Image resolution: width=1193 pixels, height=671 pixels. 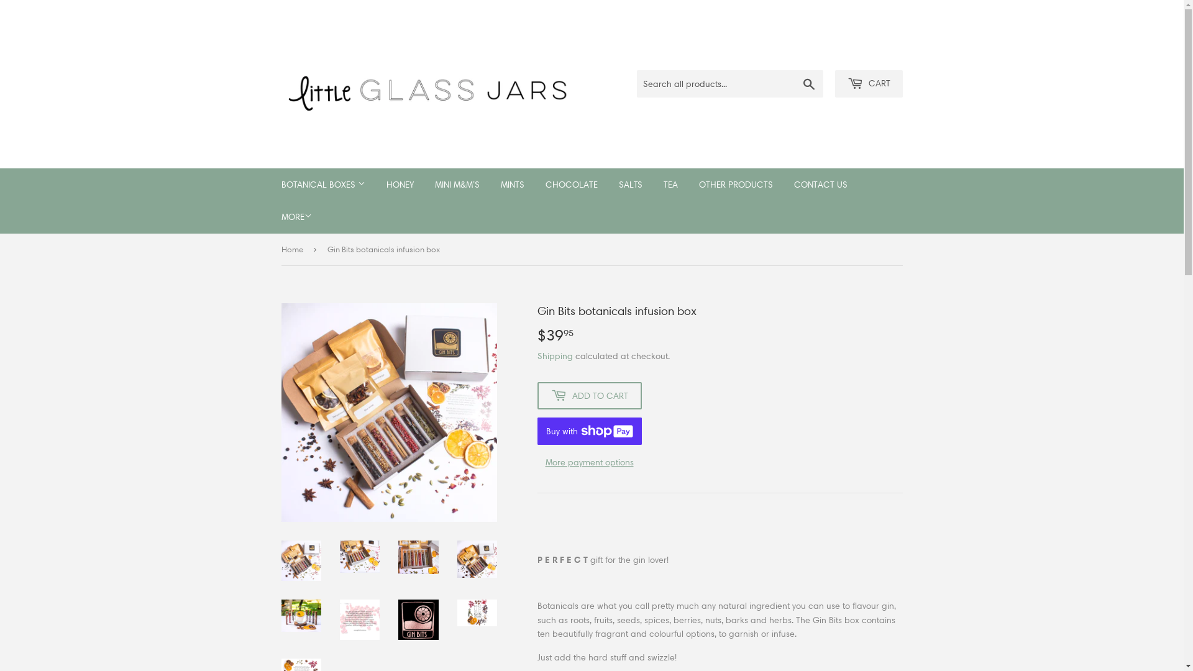 What do you see at coordinates (512, 185) in the screenshot?
I see `MINTS` at bounding box center [512, 185].